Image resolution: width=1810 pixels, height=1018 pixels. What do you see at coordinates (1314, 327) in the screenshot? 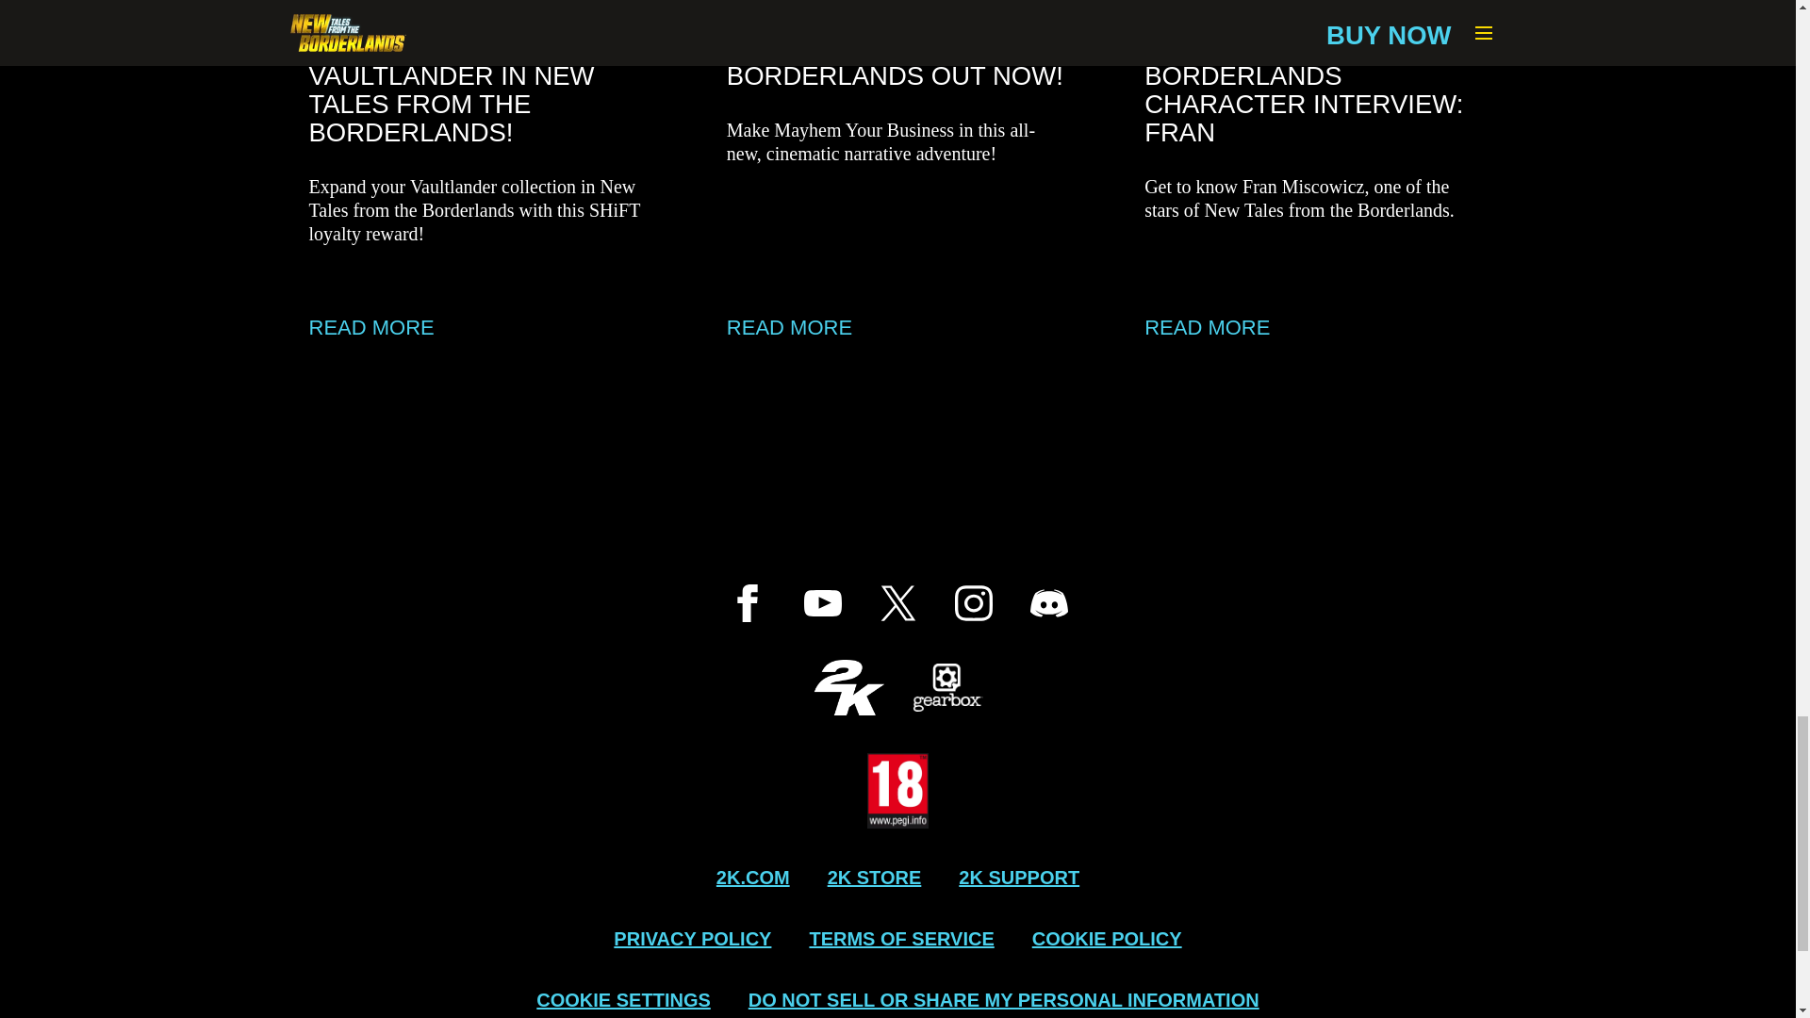
I see `READ MORE` at bounding box center [1314, 327].